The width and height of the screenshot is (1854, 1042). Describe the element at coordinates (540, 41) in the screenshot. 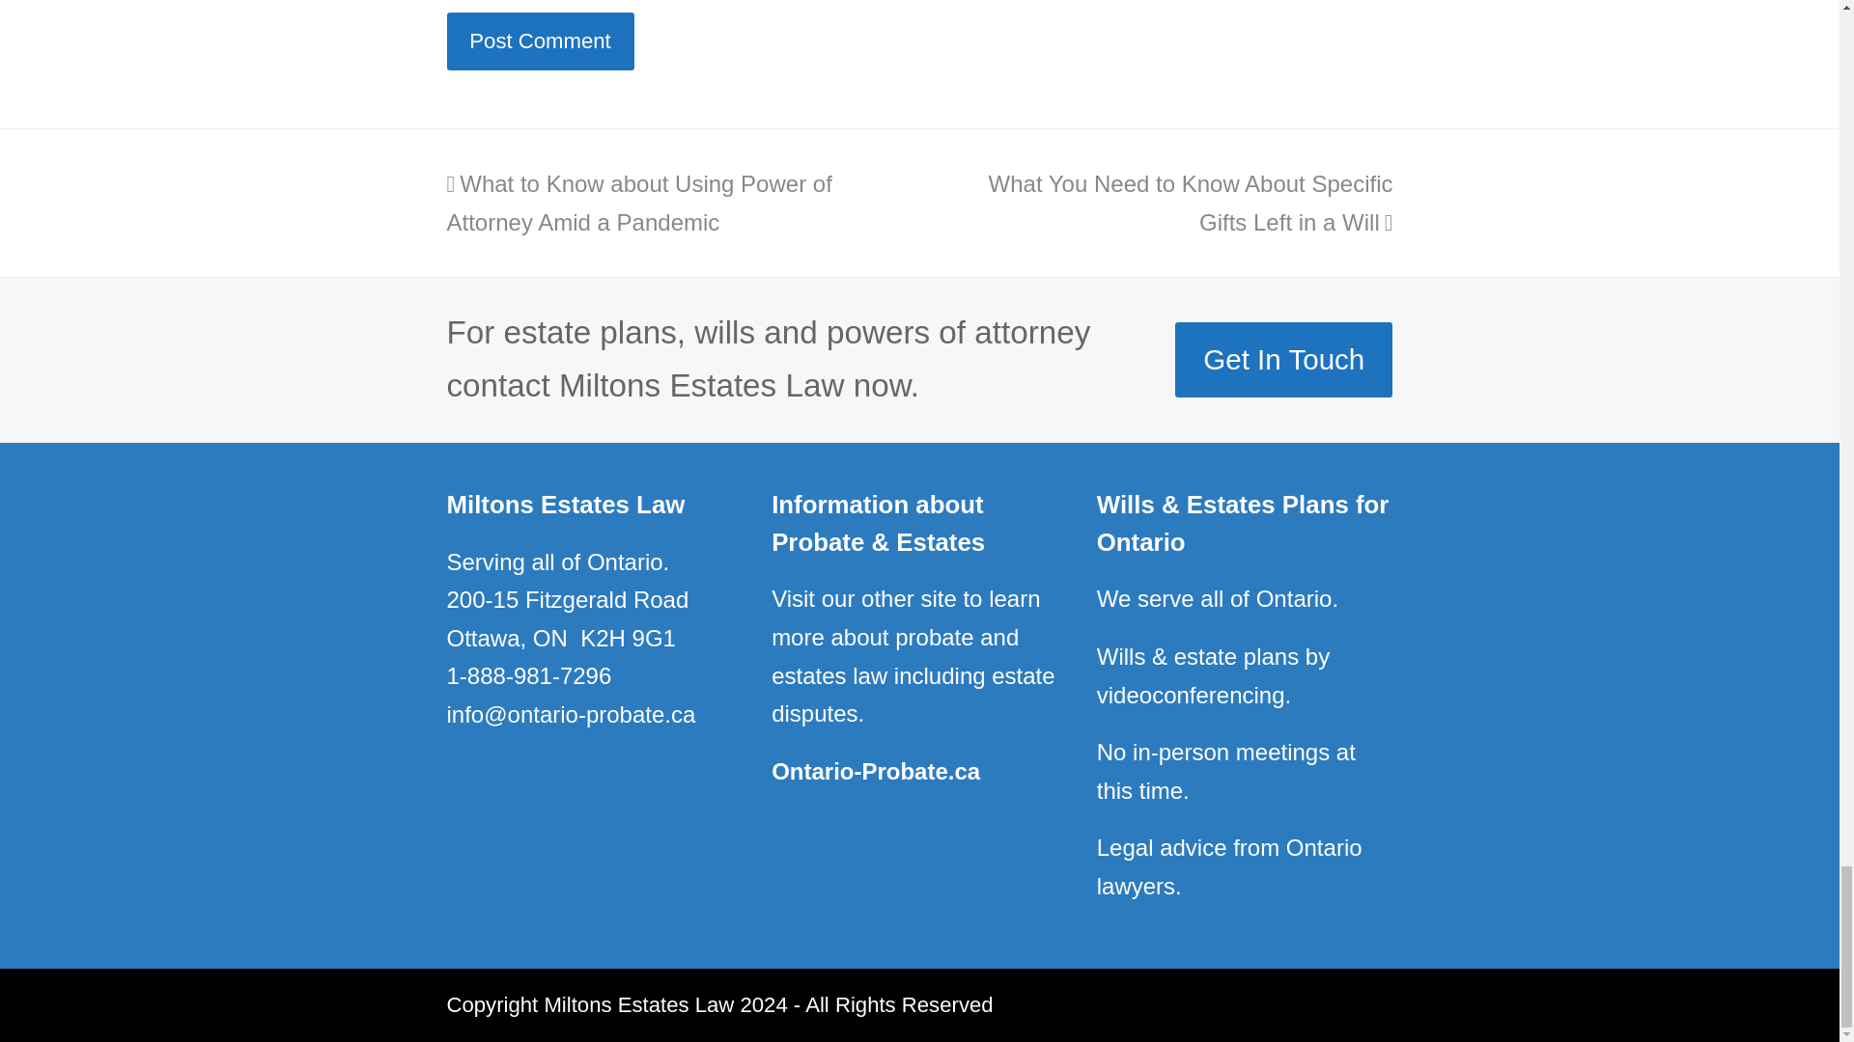

I see `Post Comment` at that location.